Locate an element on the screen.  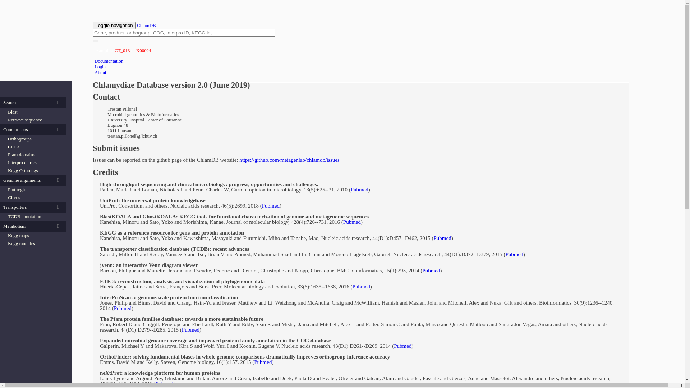
ChlamDB is located at coordinates (147, 25).